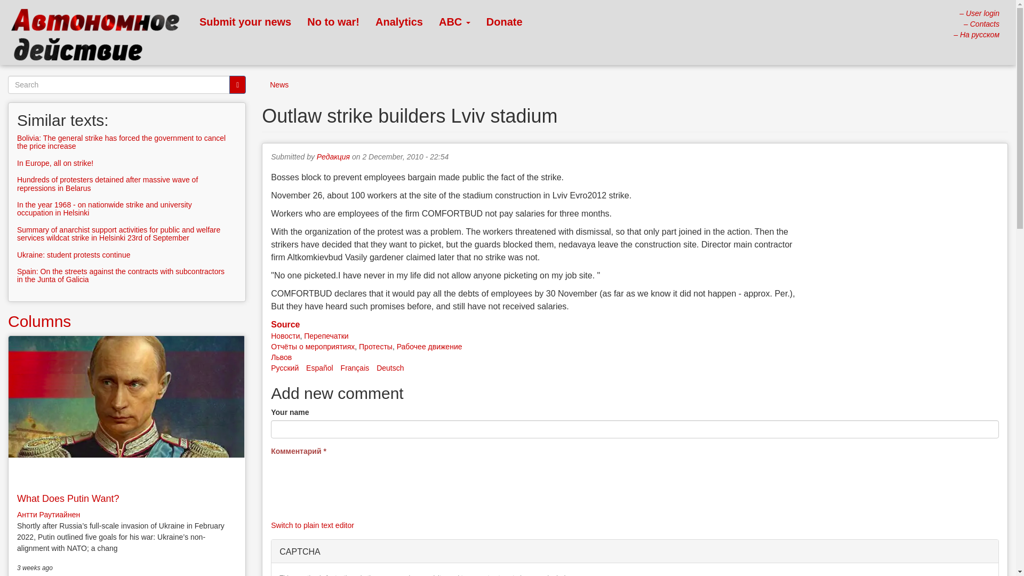  What do you see at coordinates (333, 21) in the screenshot?
I see `Anti-war leaflets and stickers` at bounding box center [333, 21].